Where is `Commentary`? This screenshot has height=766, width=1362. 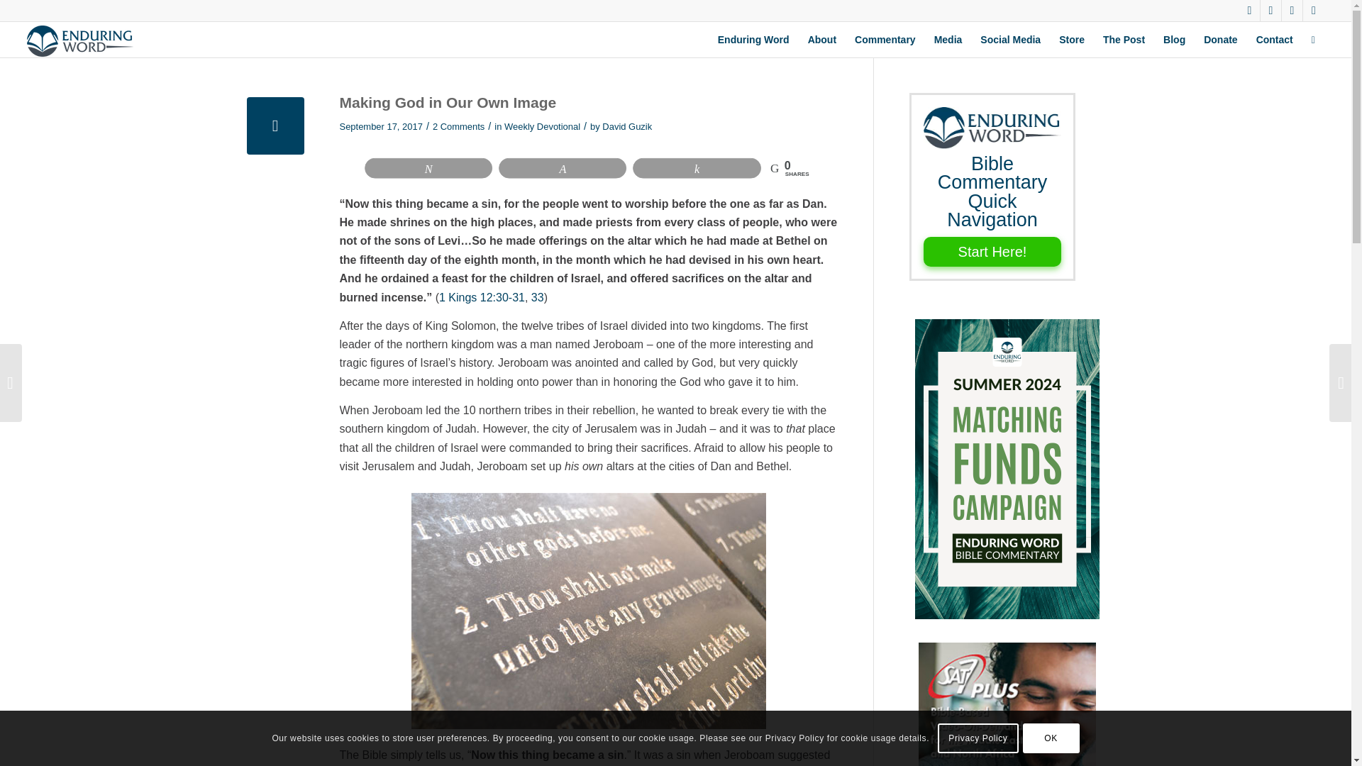
Commentary is located at coordinates (885, 40).